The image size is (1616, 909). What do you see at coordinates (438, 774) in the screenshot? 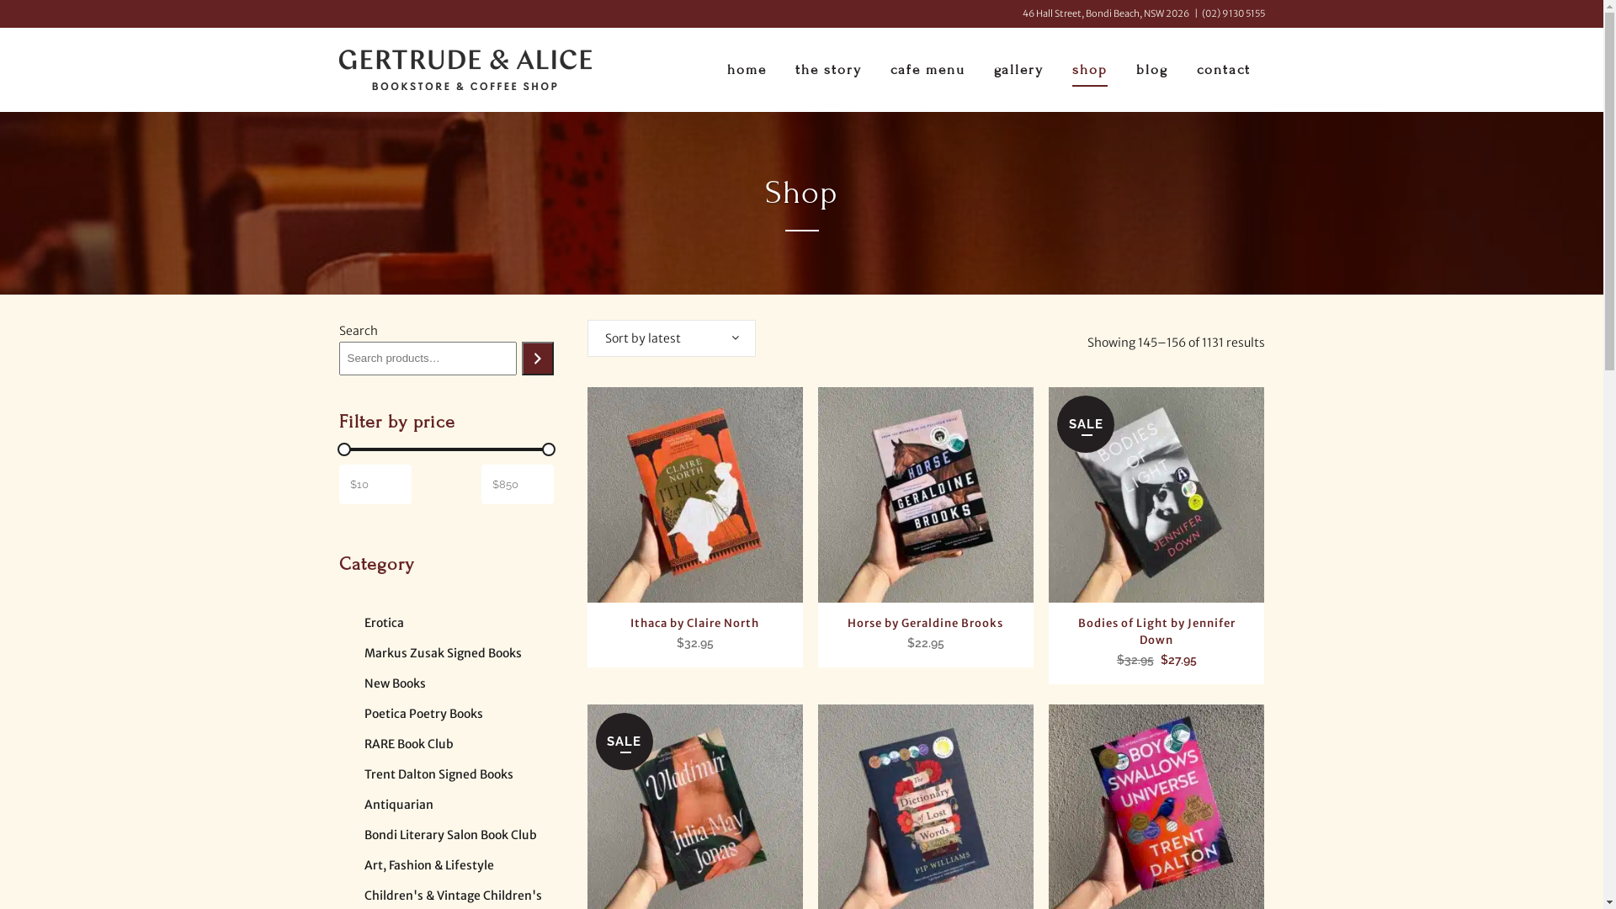
I see `Trent Dalton Signed Books` at bounding box center [438, 774].